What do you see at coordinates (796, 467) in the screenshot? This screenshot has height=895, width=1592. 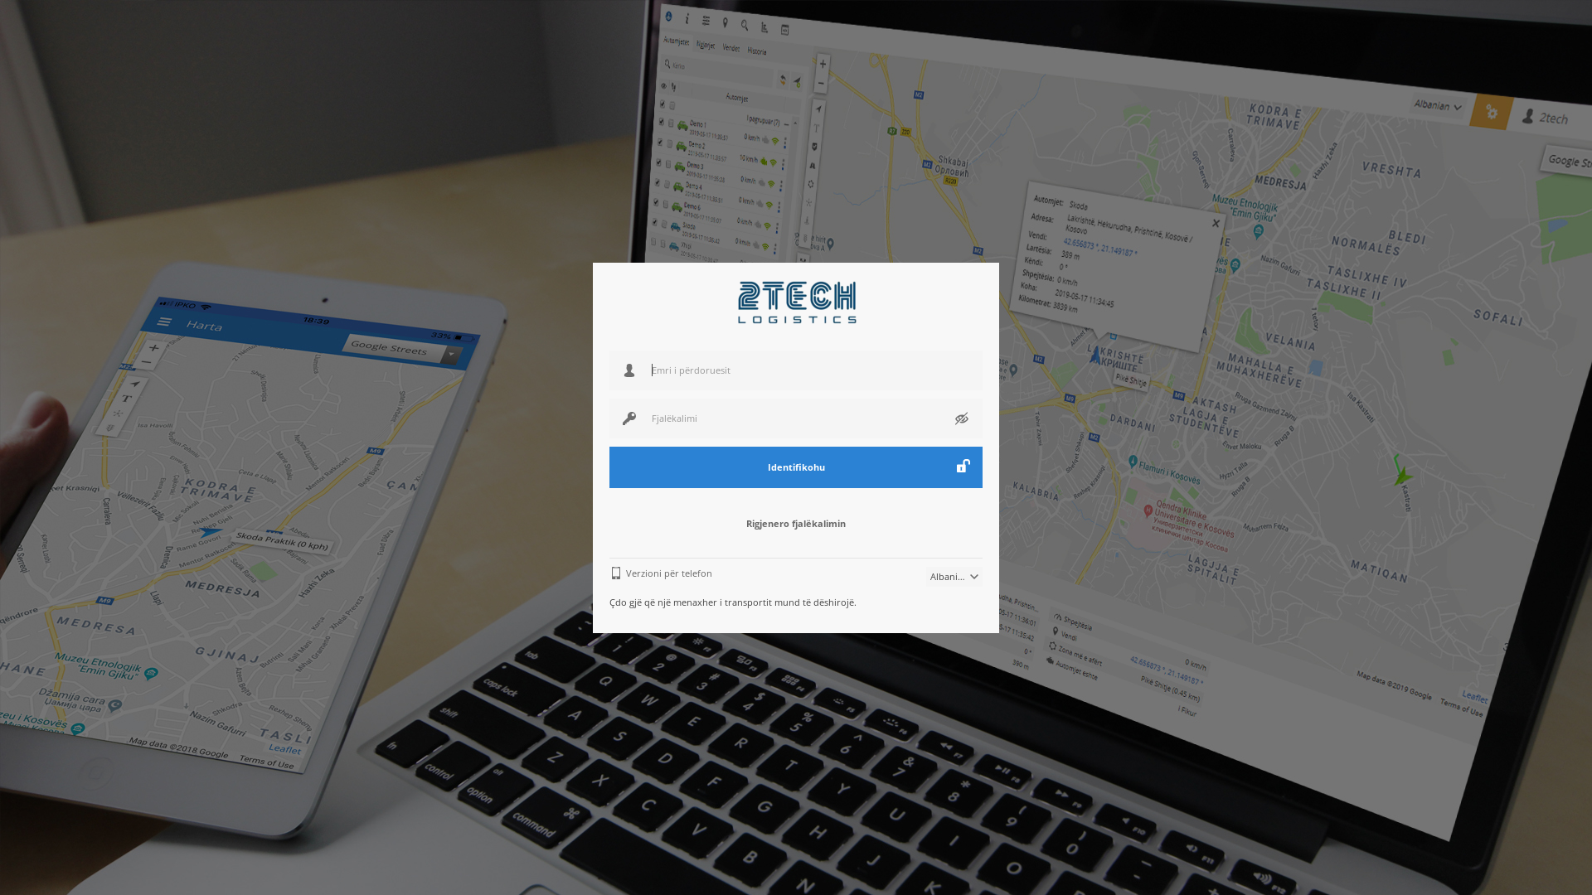 I see `Identifikohu` at bounding box center [796, 467].